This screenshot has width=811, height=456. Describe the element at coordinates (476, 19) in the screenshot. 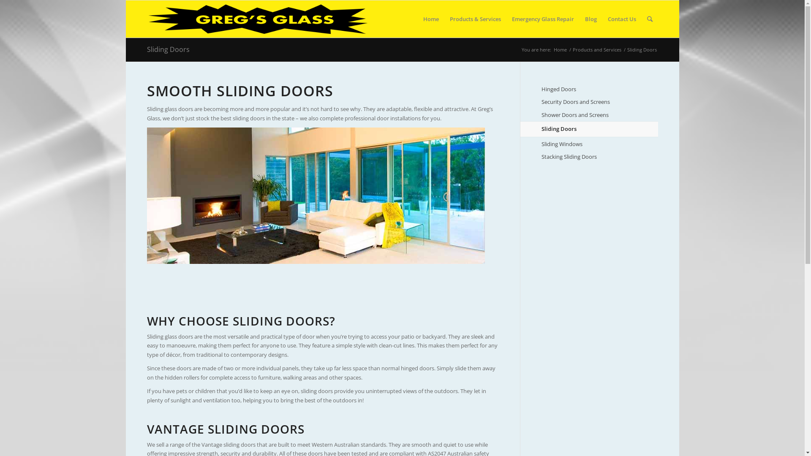

I see `Products & Services` at that location.